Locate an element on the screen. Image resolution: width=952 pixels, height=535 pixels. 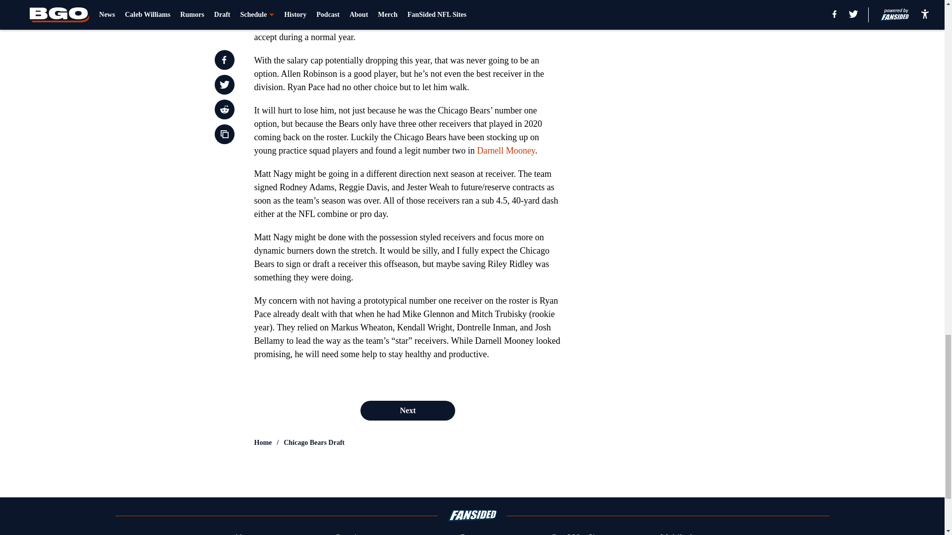
Home is located at coordinates (263, 443).